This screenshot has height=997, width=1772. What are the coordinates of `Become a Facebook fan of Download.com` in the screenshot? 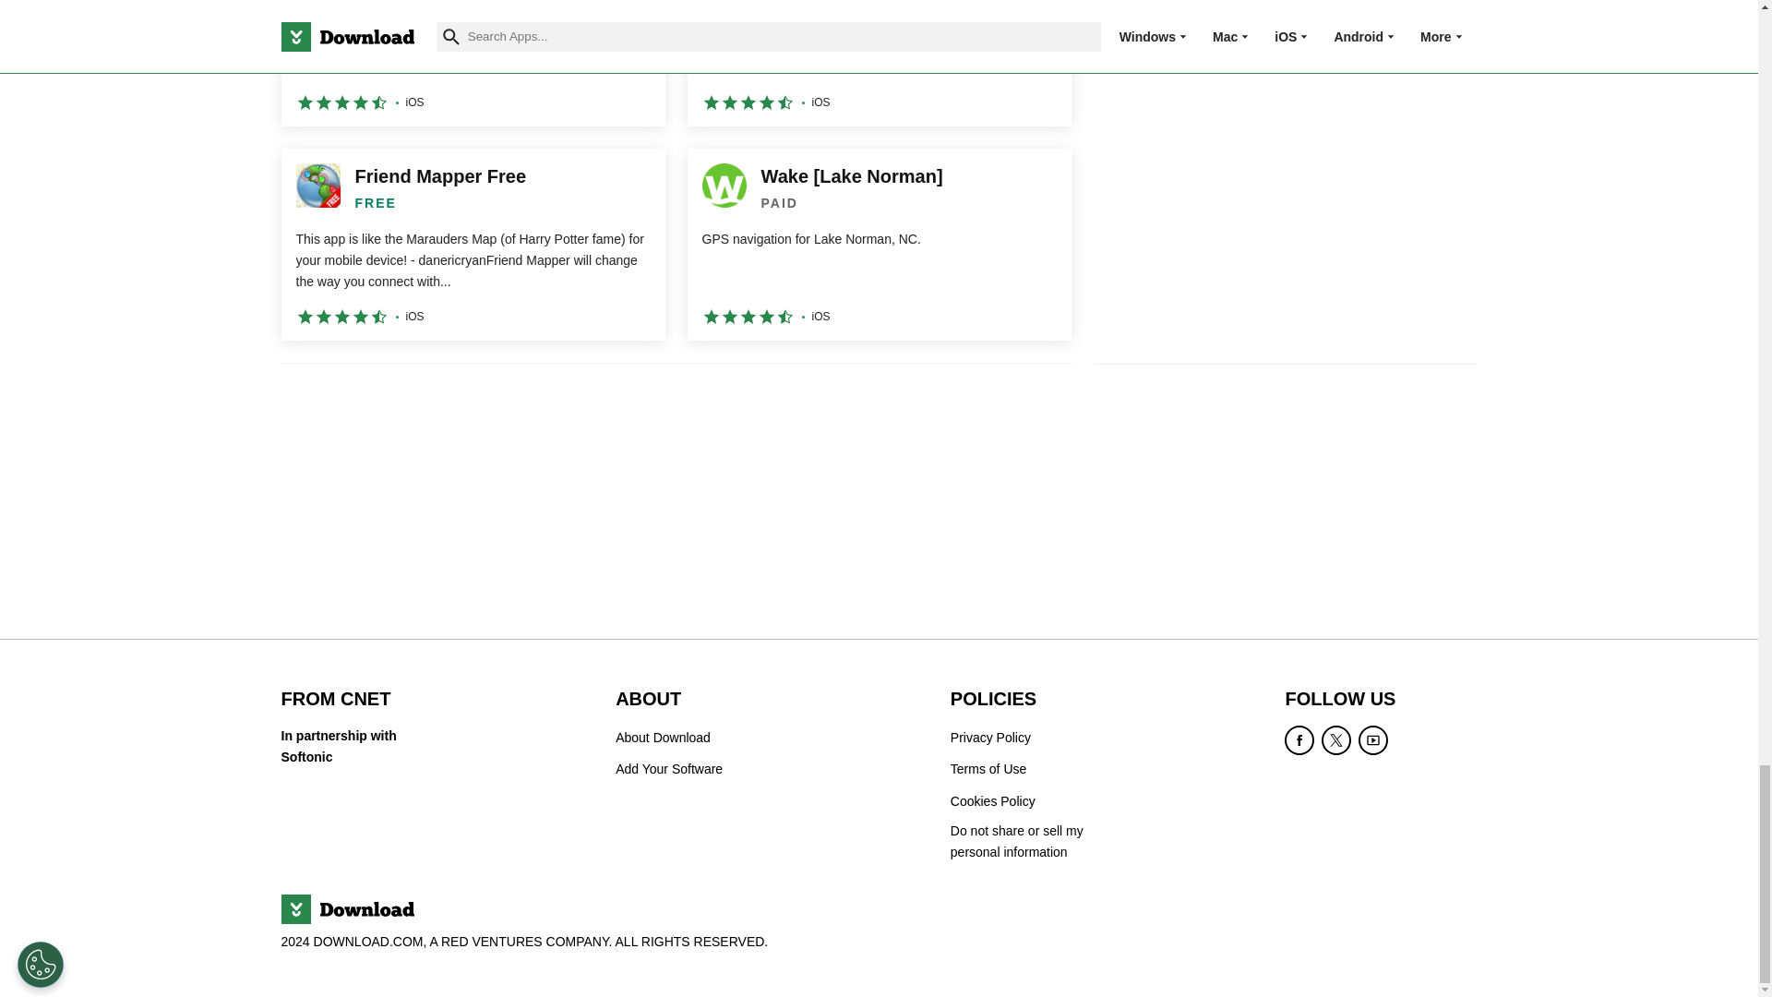 It's located at (1299, 740).